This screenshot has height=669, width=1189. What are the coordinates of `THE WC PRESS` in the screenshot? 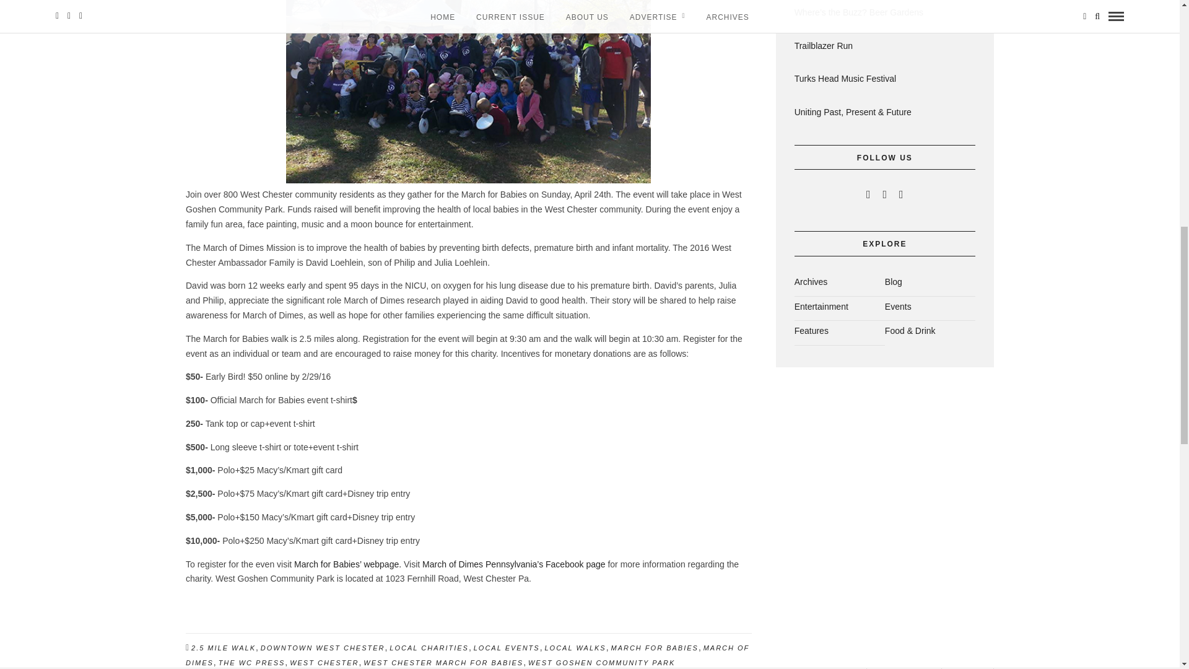 It's located at (251, 662).